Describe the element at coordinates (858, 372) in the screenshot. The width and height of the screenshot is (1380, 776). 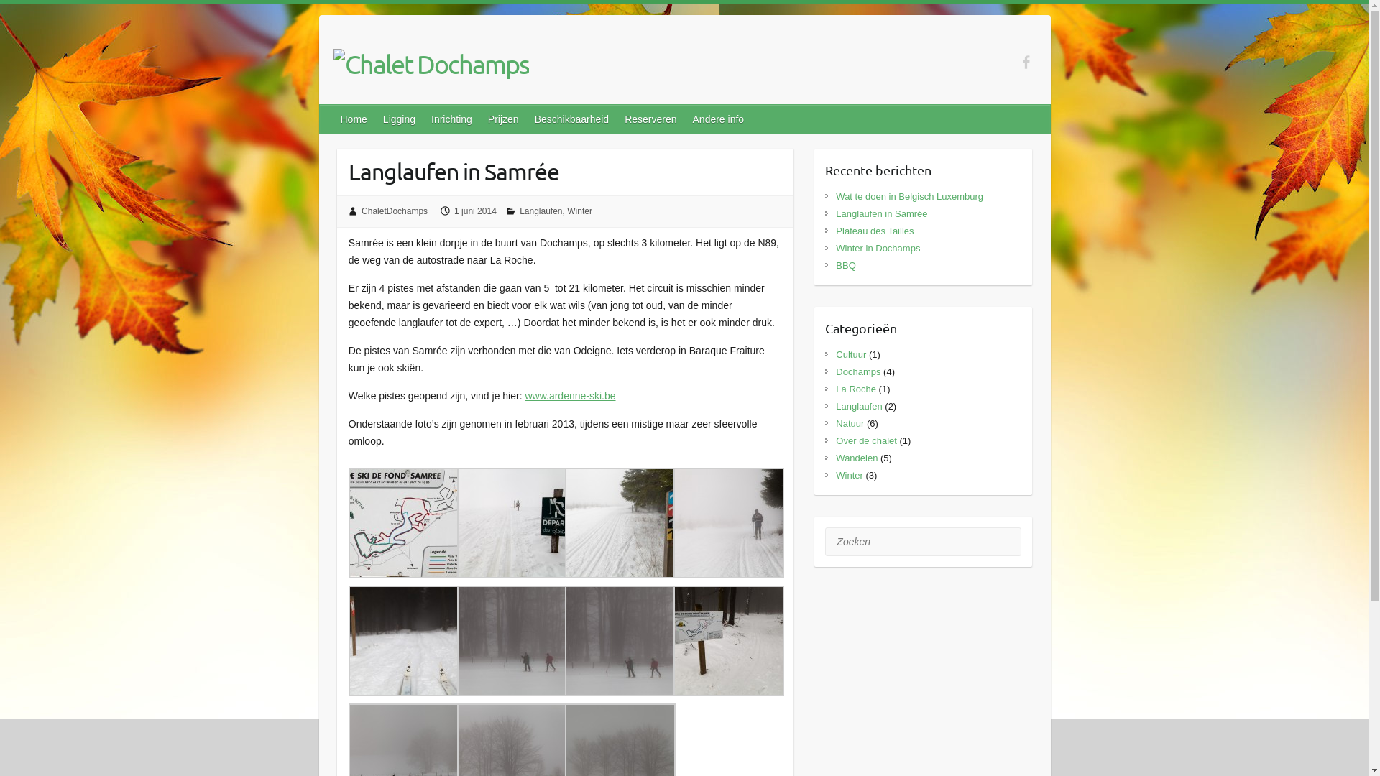
I see `Dochamps` at that location.